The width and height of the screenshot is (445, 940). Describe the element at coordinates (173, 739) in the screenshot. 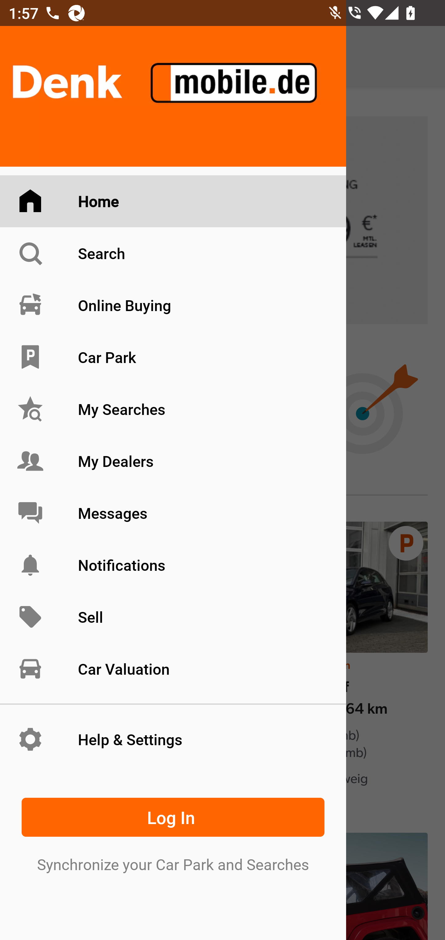

I see `Help & Settings` at that location.